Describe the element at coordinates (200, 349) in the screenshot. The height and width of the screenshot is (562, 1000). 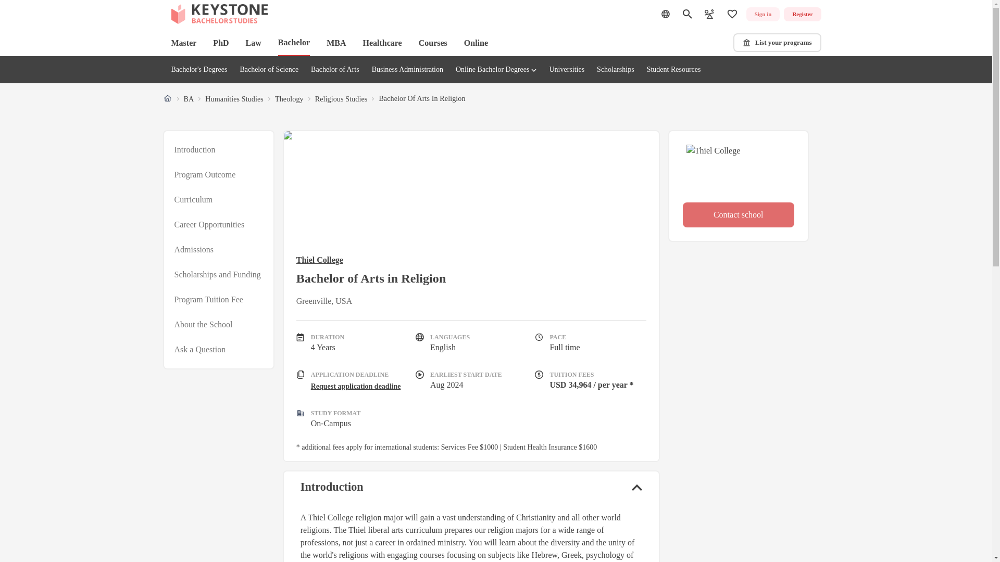
I see `Ask a Question` at that location.